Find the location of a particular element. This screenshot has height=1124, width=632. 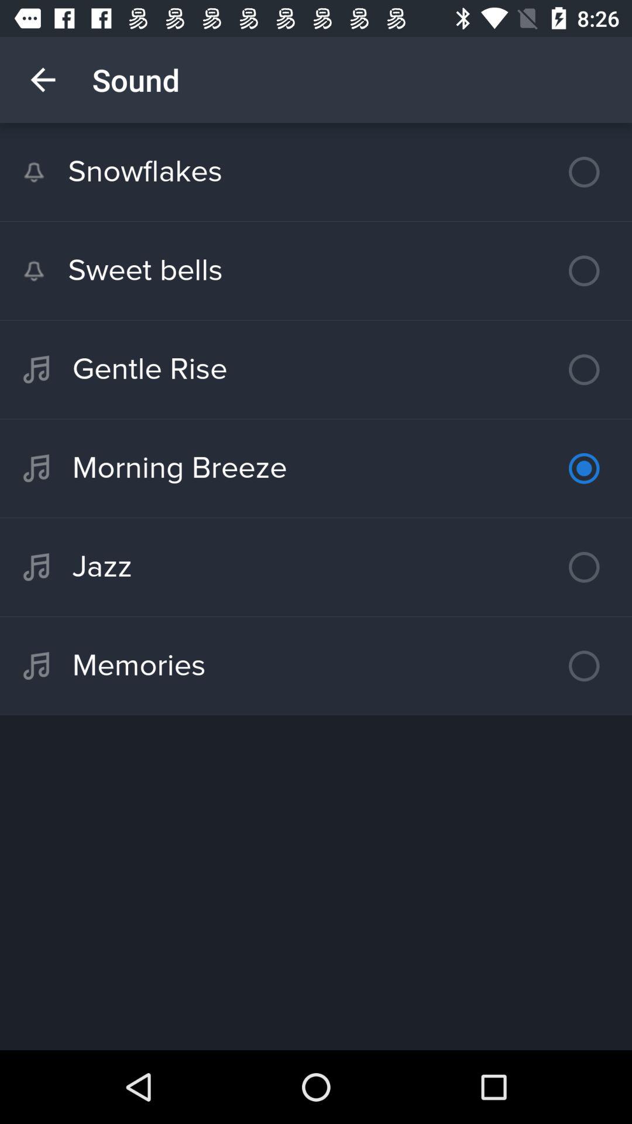

jump until sweet bells icon is located at coordinates (316, 270).